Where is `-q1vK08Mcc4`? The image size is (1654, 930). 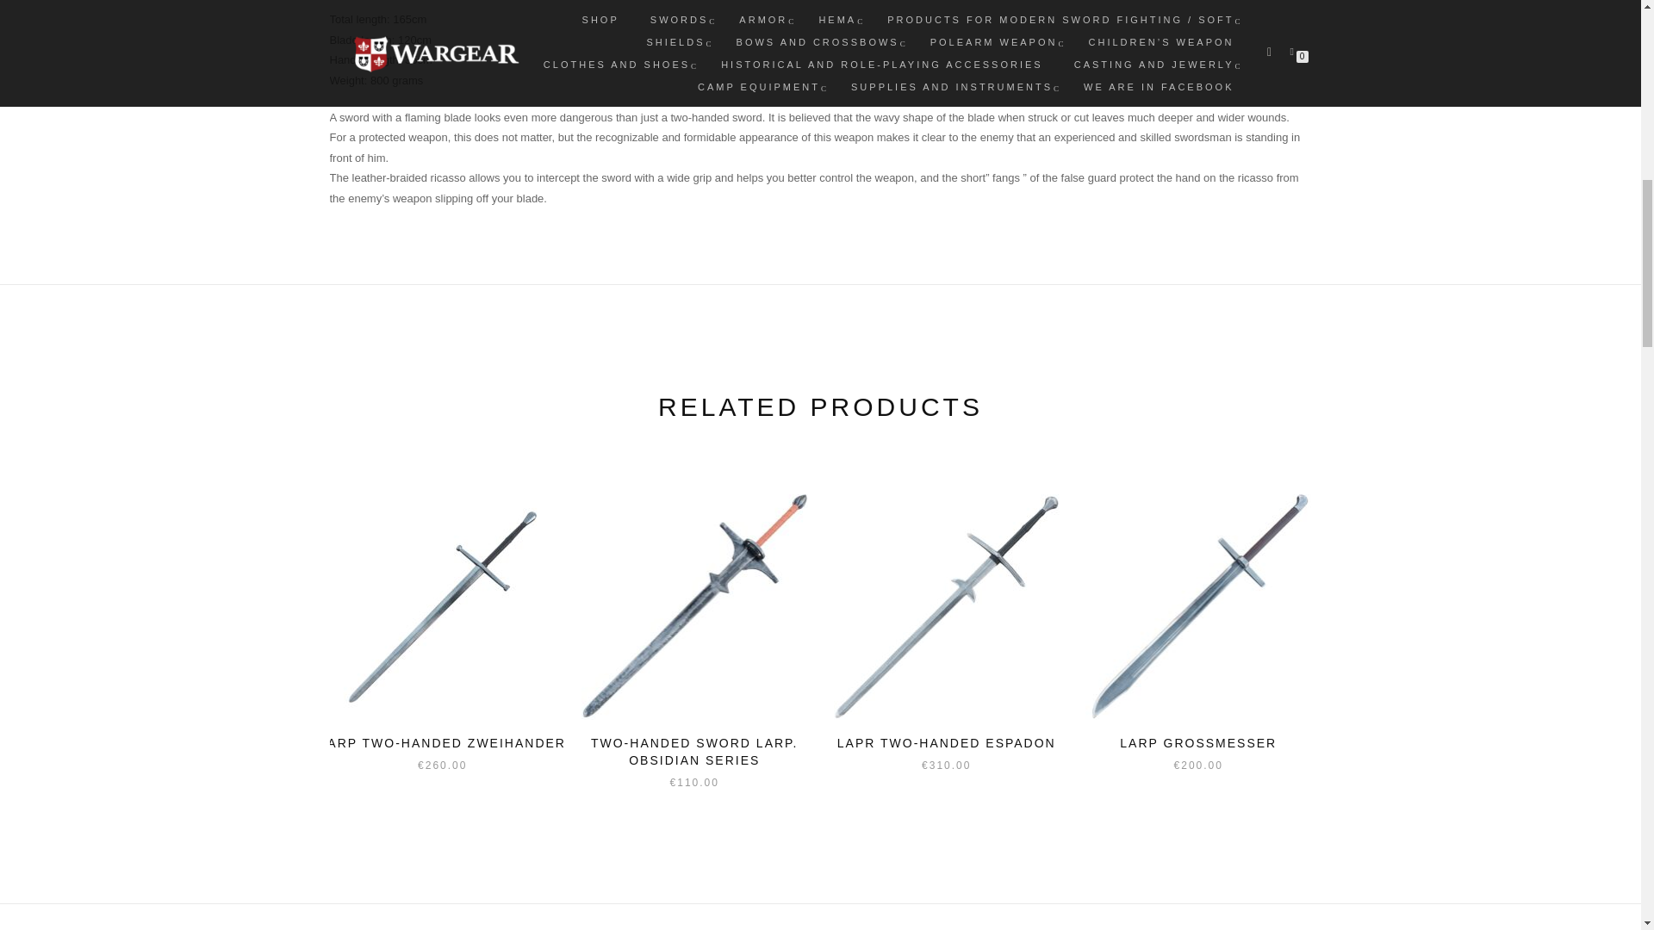
-q1vK08Mcc4 is located at coordinates (443, 607).